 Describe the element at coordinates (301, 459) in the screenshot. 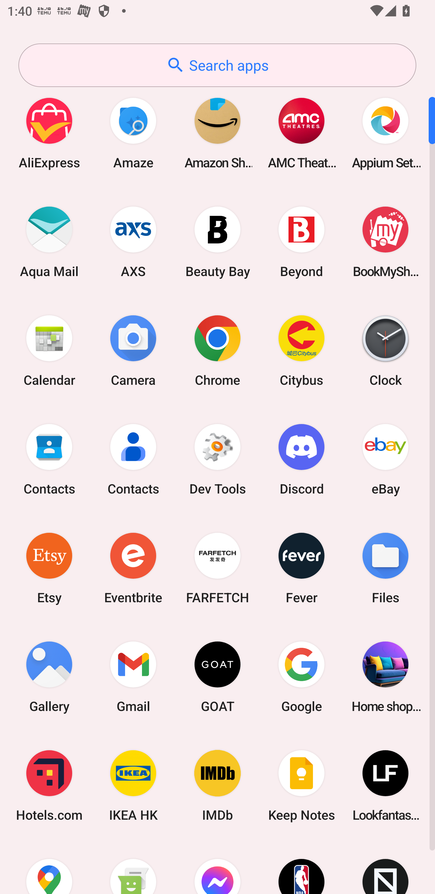

I see `Discord` at that location.